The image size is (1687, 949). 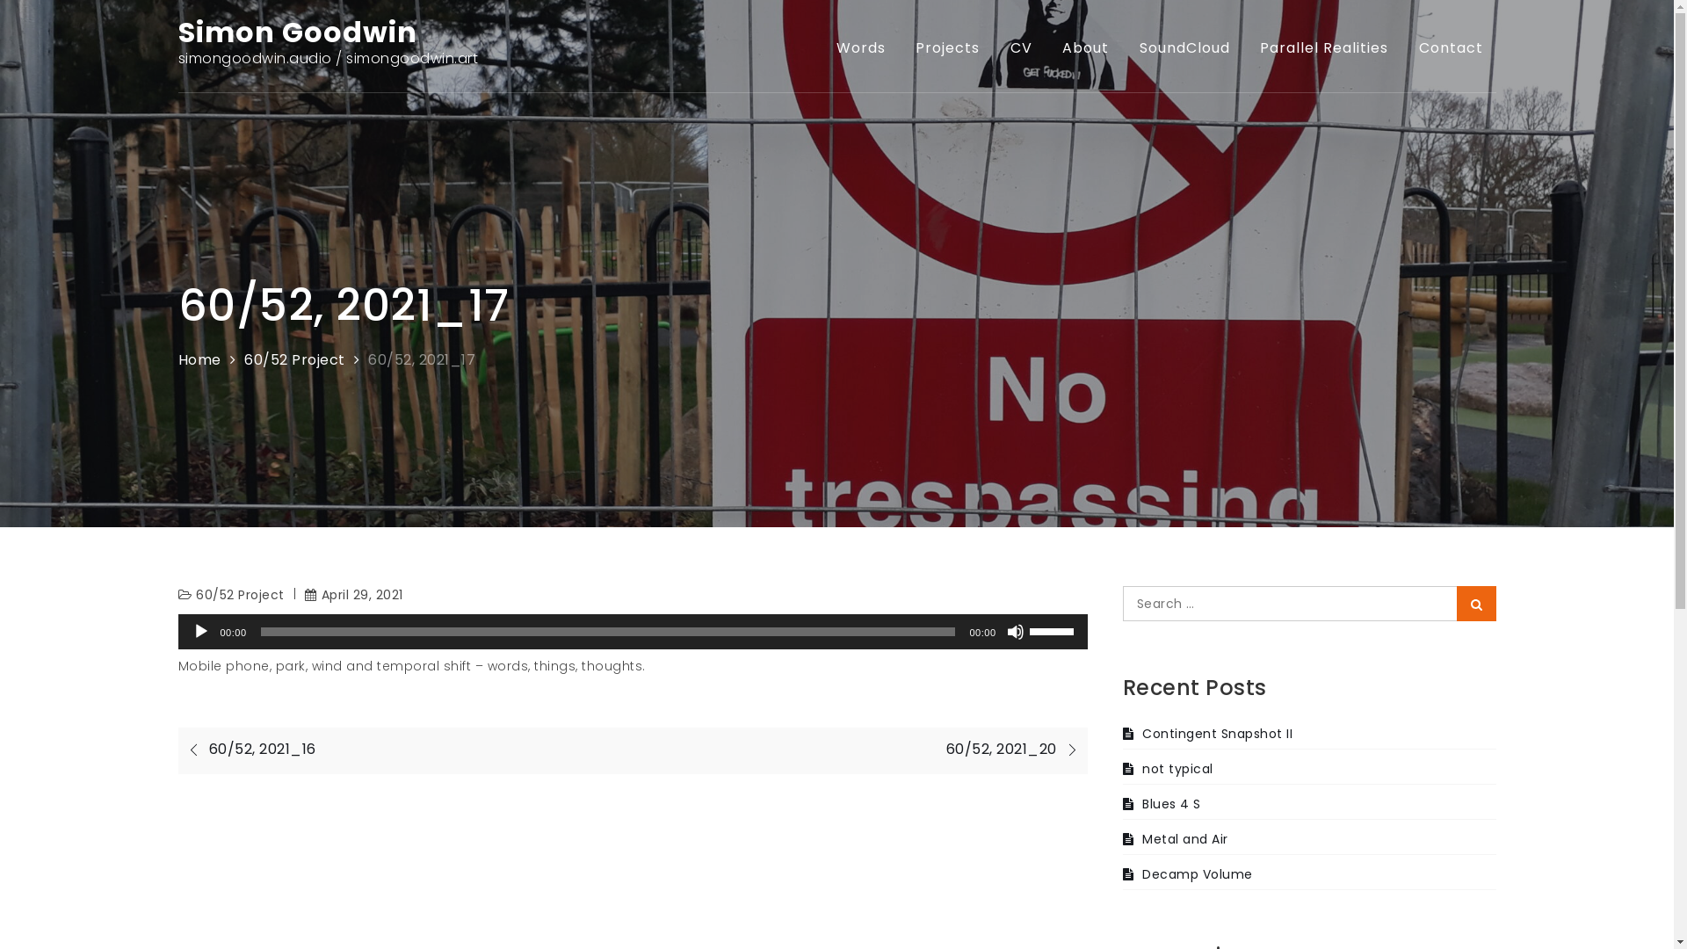 I want to click on Search, so click(x=1476, y=604).